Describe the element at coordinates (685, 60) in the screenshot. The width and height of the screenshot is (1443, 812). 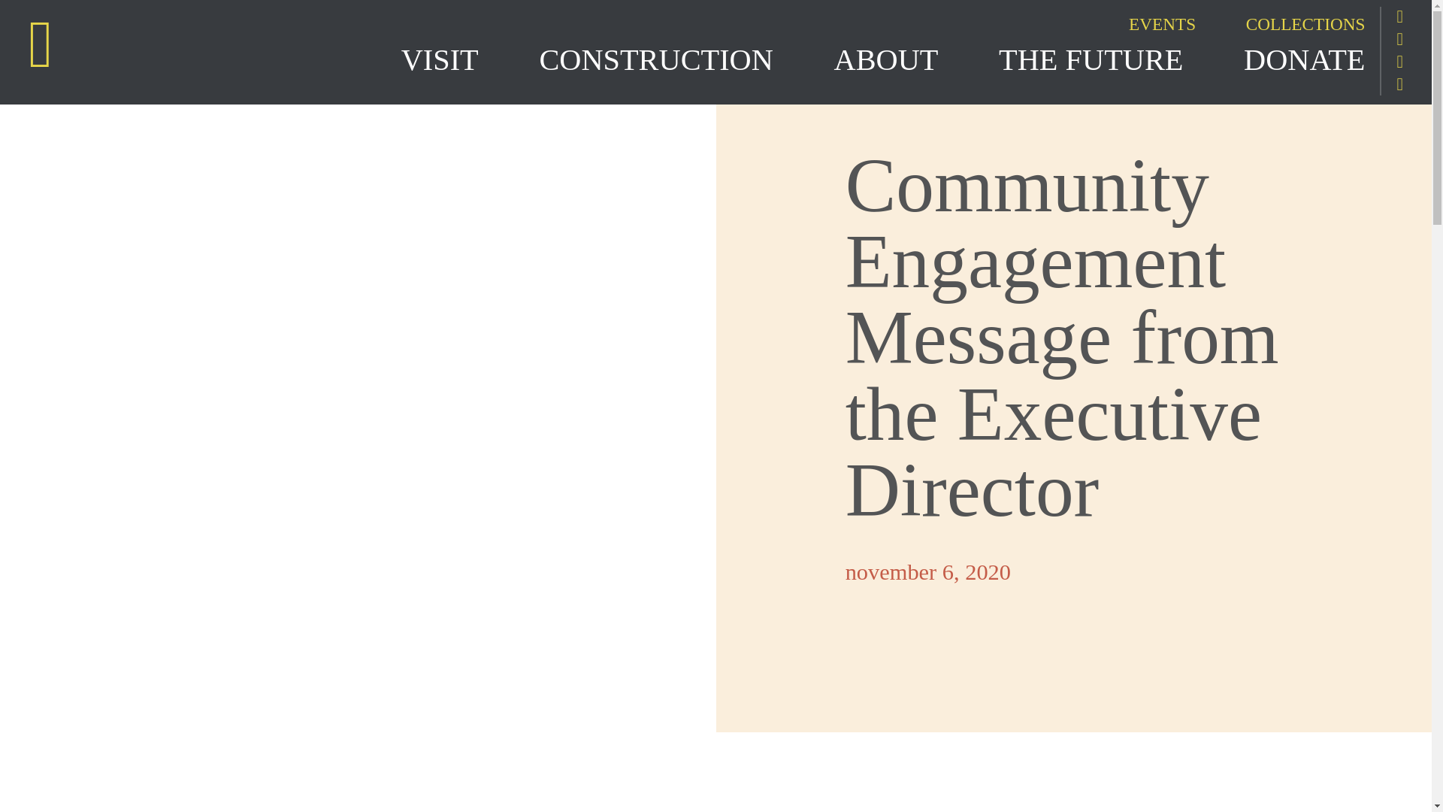
I see `CONSTRUCTION` at that location.